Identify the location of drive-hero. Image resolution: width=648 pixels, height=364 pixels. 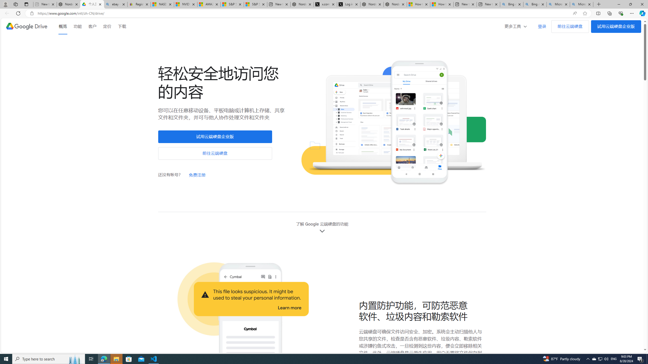
(394, 123).